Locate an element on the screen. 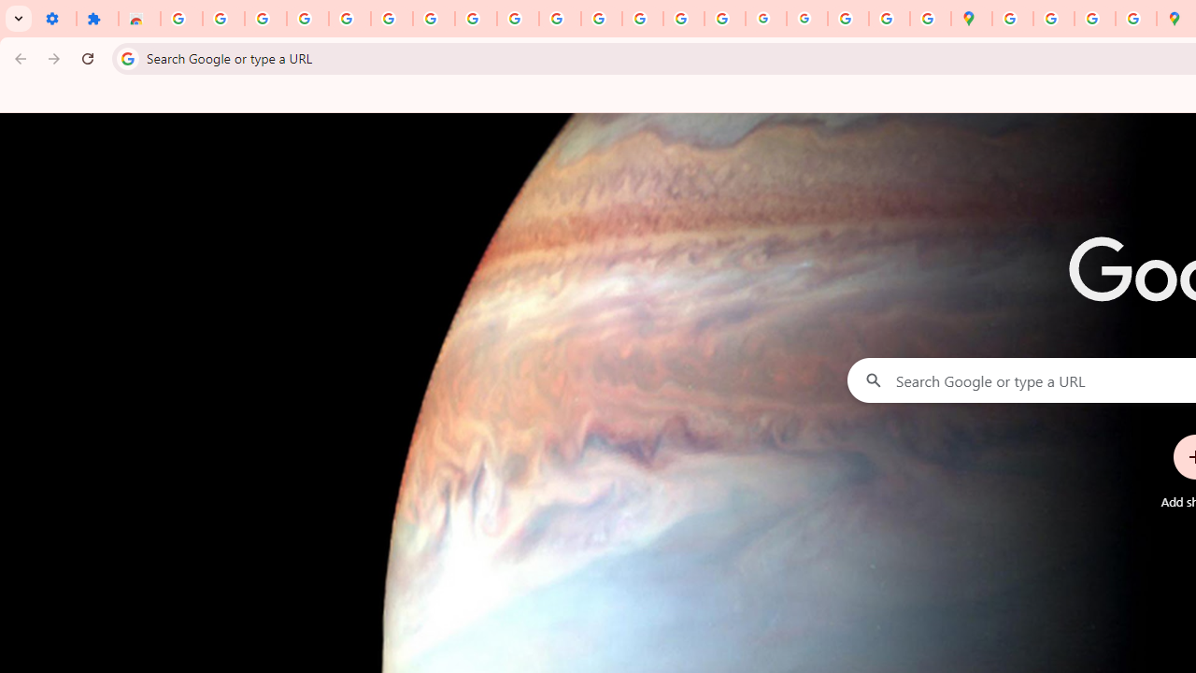 The width and height of the screenshot is (1196, 673). Reviews: Helix Fruit Jump Arcade Game is located at coordinates (138, 19).